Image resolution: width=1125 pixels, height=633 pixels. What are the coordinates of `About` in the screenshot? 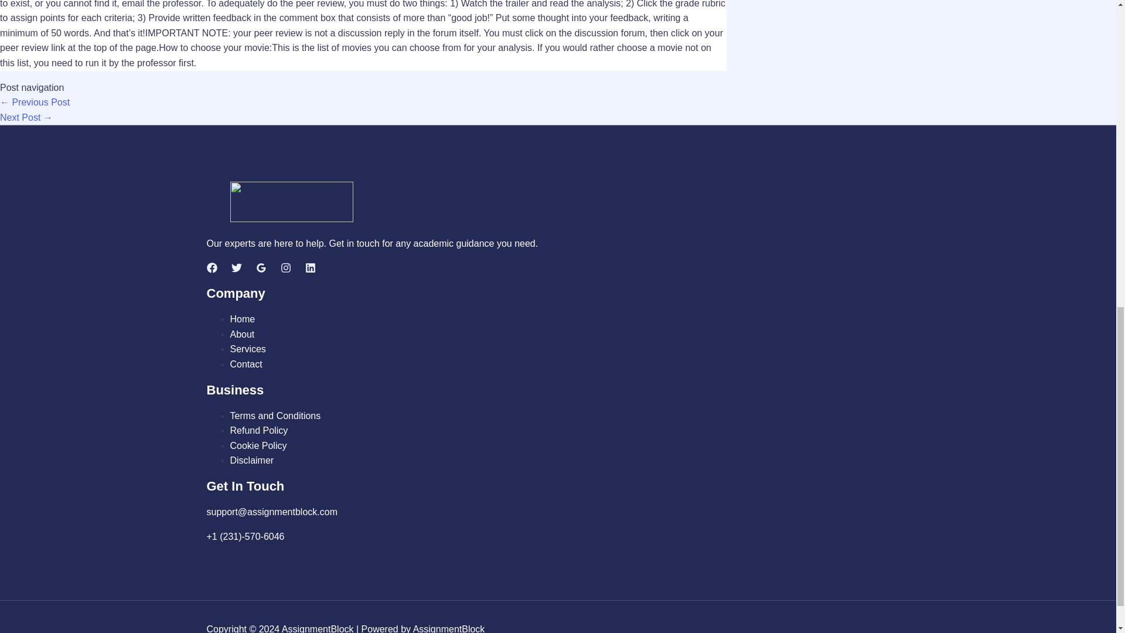 It's located at (241, 334).